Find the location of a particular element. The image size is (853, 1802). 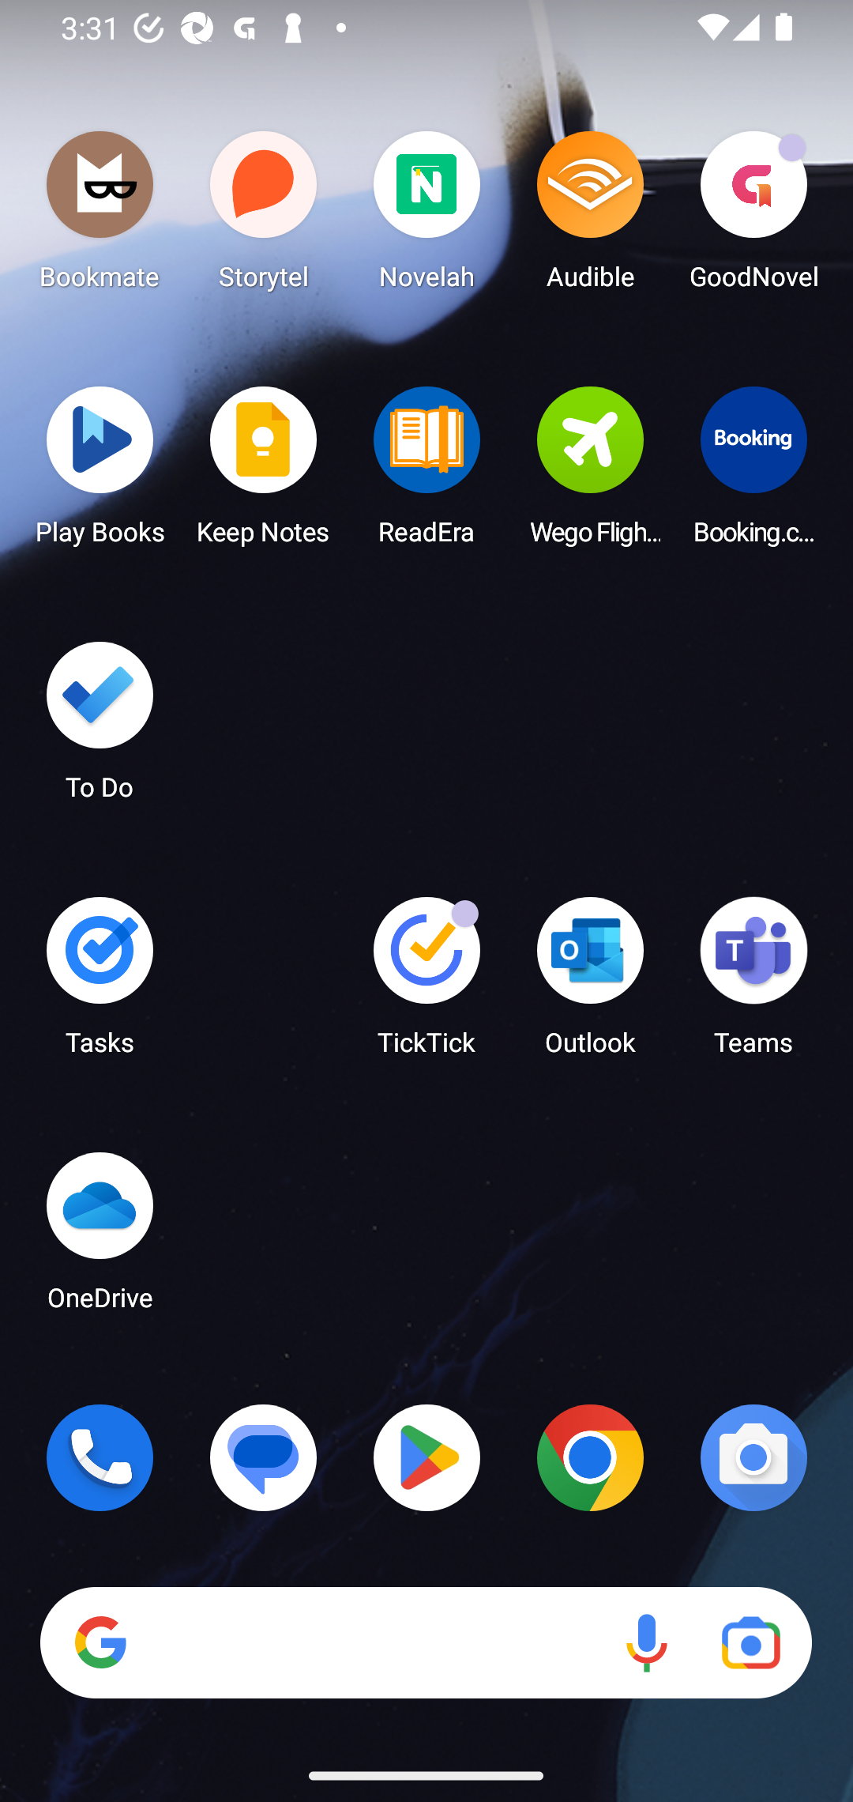

OneDrive is located at coordinates (100, 1238).